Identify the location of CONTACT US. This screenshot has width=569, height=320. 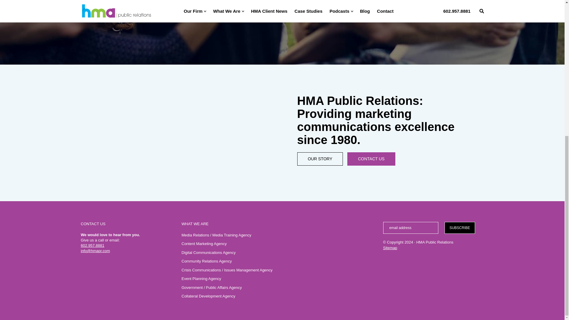
(371, 159).